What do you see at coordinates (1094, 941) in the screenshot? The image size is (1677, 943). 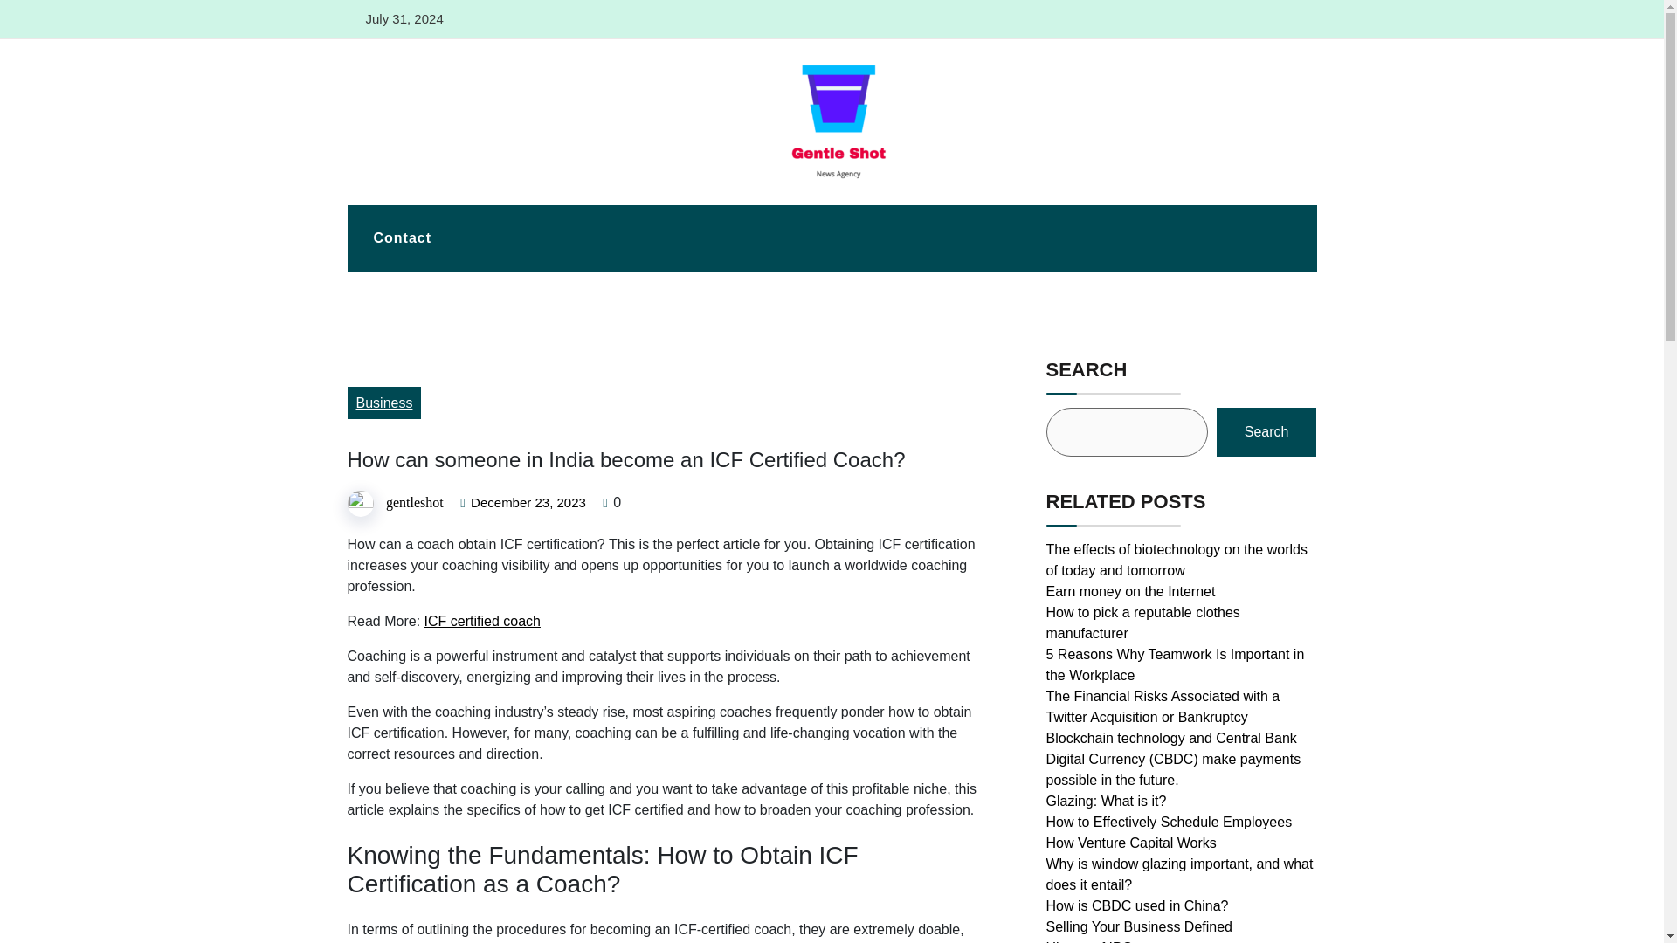 I see `History of IPOs` at bounding box center [1094, 941].